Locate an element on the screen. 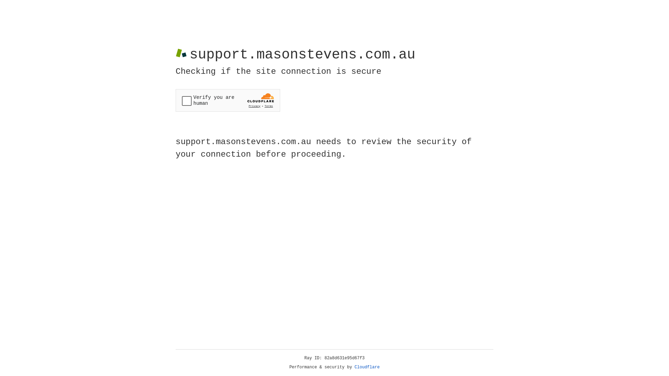  Cloudflare is located at coordinates (367, 367).